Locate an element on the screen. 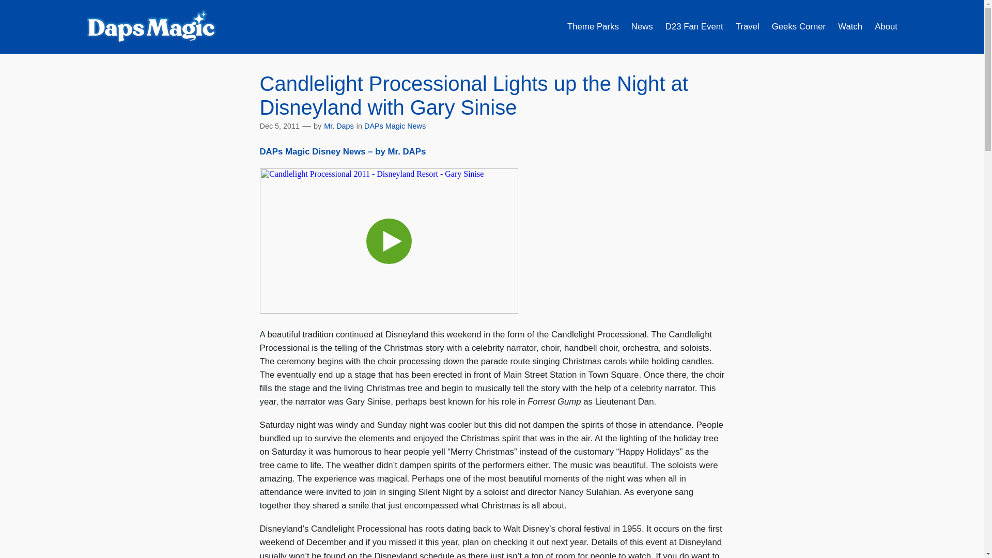 Image resolution: width=992 pixels, height=558 pixels. Mr. Daps is located at coordinates (339, 126).